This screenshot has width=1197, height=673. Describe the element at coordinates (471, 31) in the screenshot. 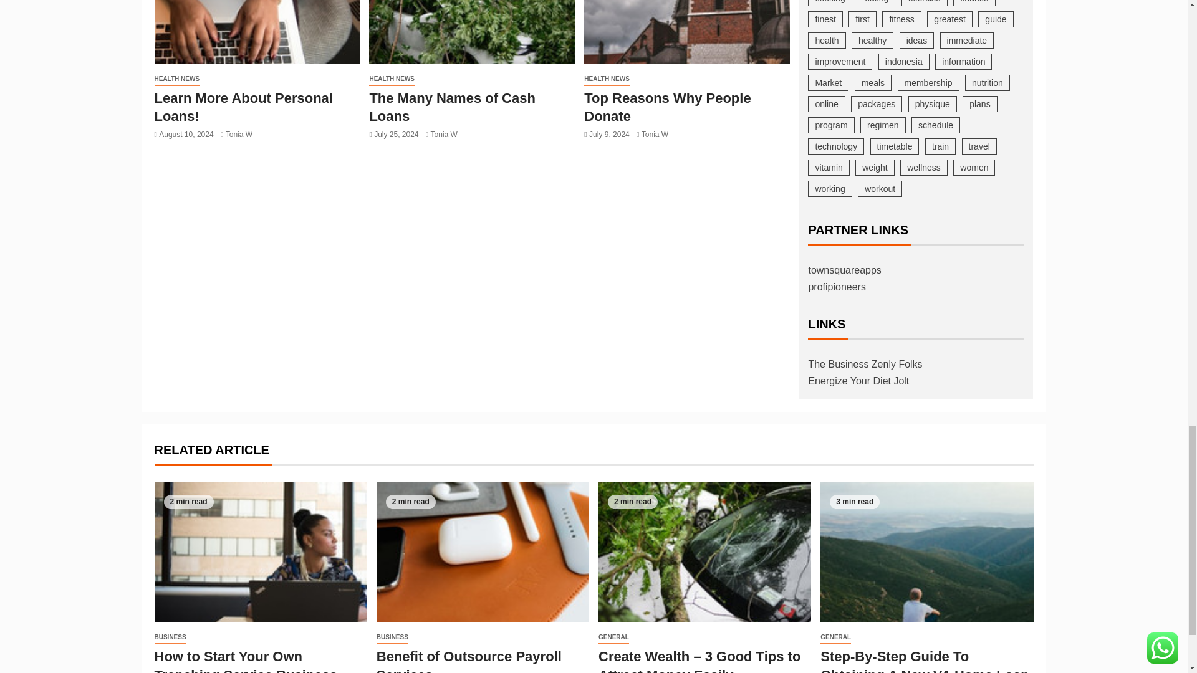

I see `The Many Names of Cash Loans` at that location.